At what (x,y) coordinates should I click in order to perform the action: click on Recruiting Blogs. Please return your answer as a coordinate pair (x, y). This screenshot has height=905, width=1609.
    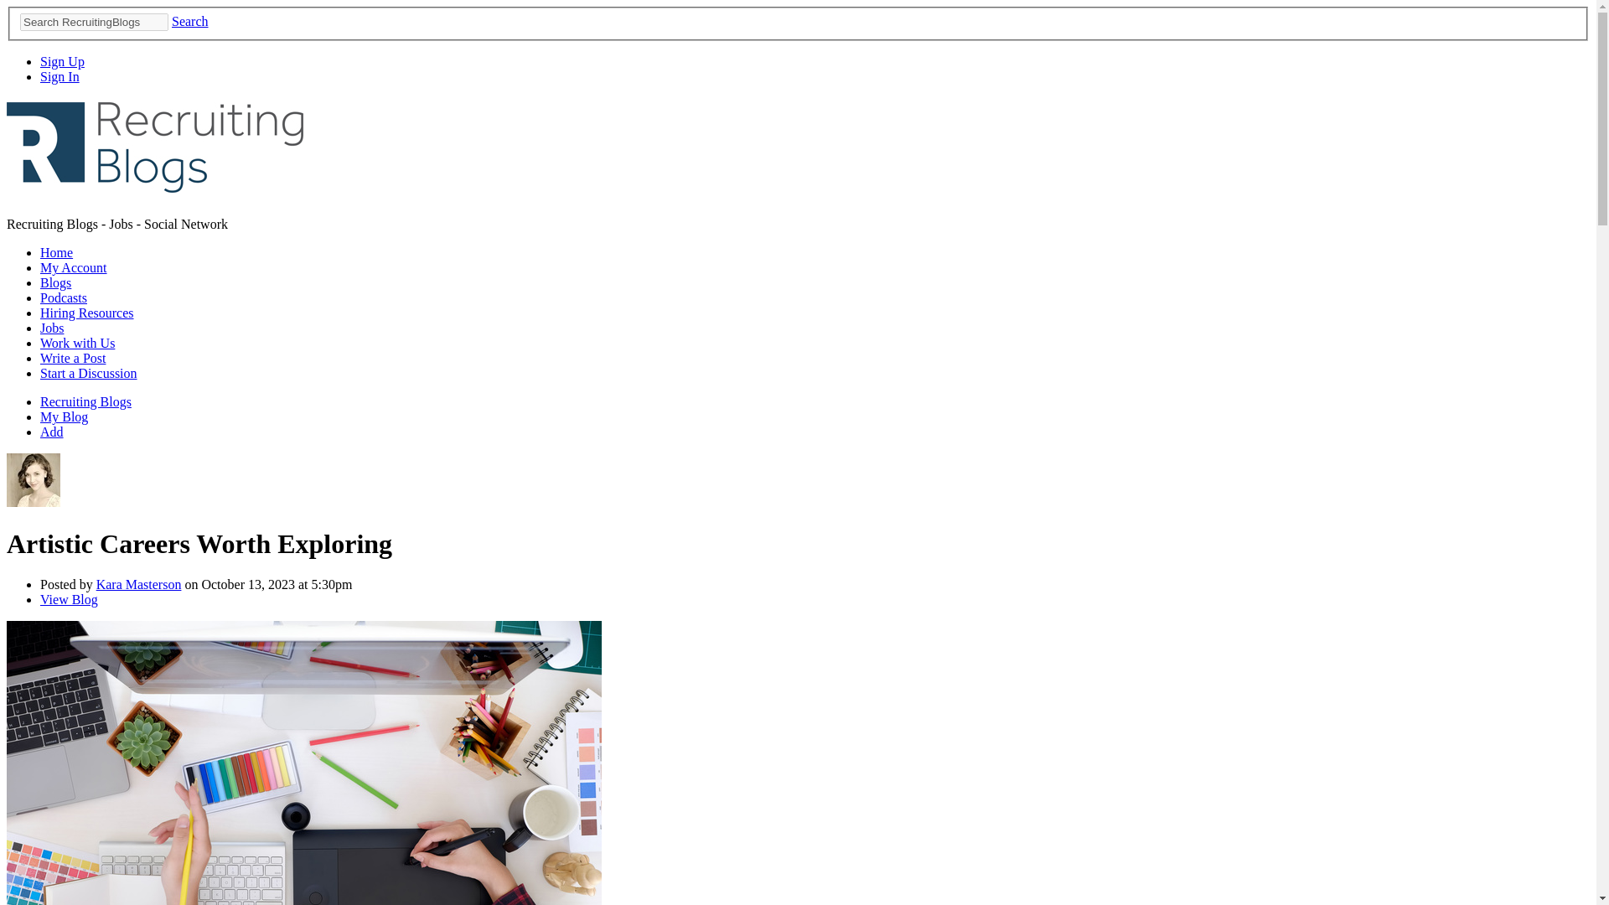
    Looking at the image, I should click on (85, 401).